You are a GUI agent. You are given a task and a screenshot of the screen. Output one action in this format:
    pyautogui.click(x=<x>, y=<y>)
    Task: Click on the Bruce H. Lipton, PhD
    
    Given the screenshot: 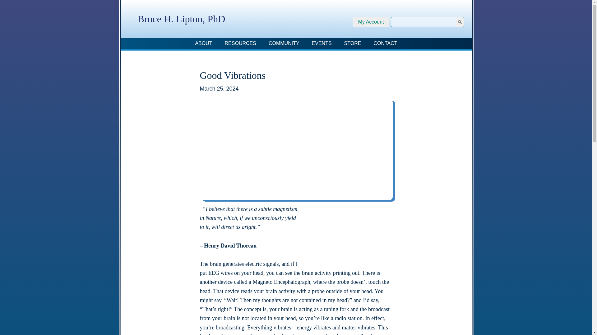 What is the action you would take?
    pyautogui.click(x=181, y=19)
    